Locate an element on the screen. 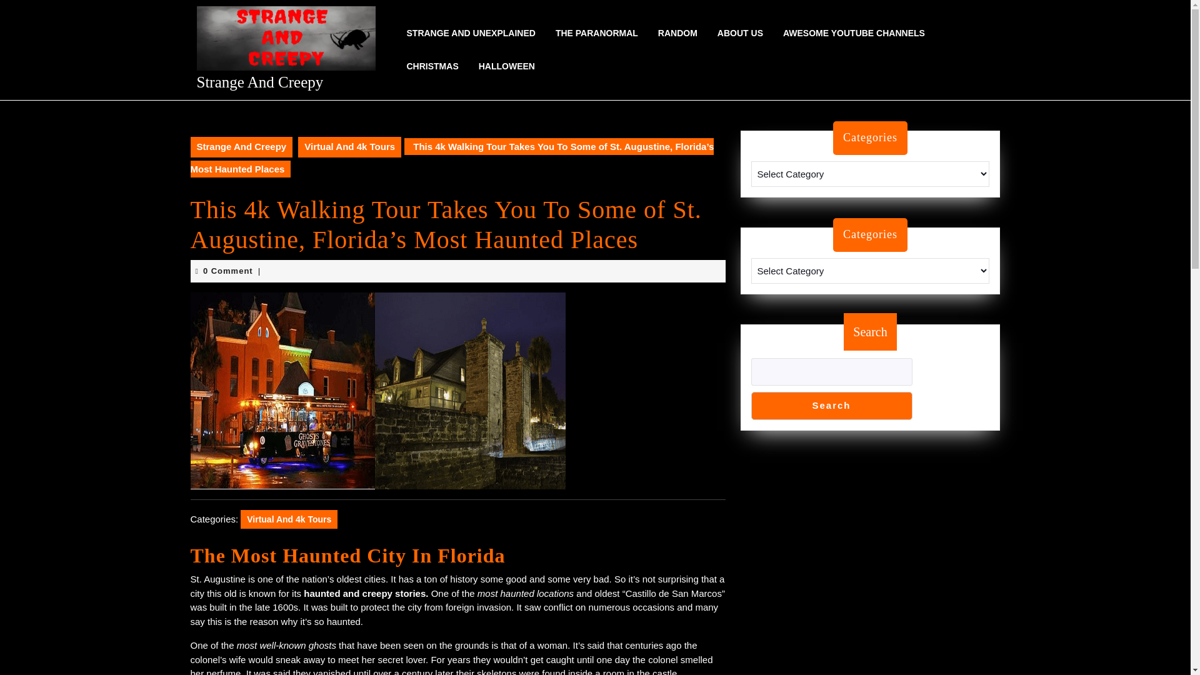 The width and height of the screenshot is (1200, 675). Strange And Creepy is located at coordinates (259, 81).